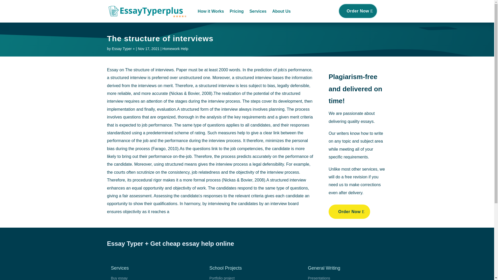  What do you see at coordinates (358, 11) in the screenshot?
I see `Order Now` at bounding box center [358, 11].